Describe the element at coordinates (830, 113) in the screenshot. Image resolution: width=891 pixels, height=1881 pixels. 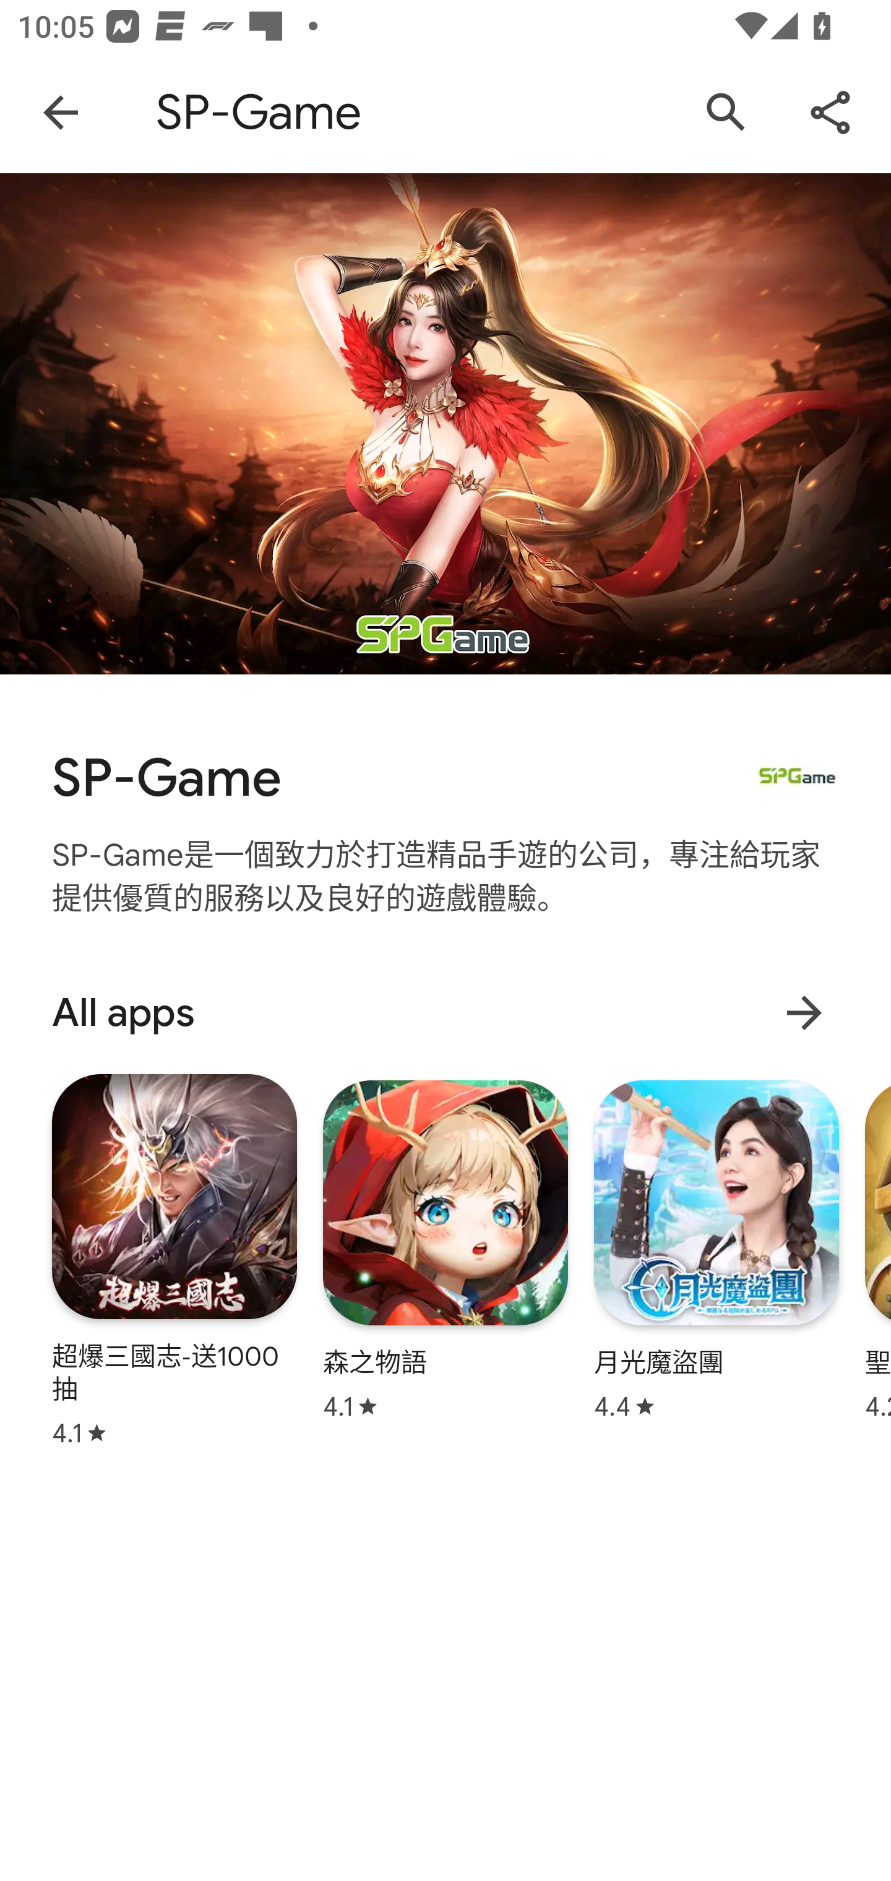
I see `Share` at that location.